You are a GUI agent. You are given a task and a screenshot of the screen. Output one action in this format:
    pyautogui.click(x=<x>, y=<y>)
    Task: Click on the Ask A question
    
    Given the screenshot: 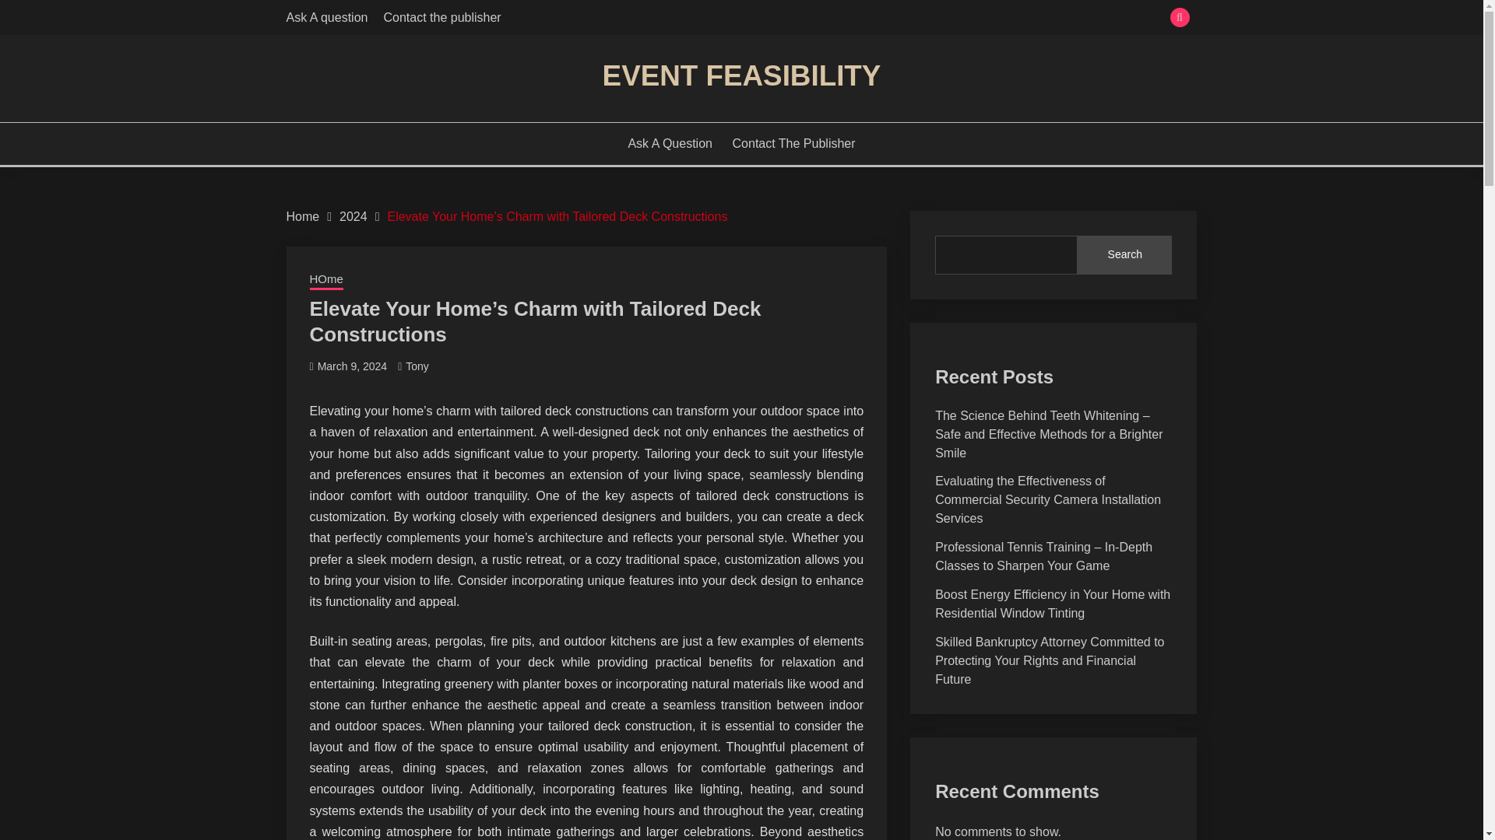 What is the action you would take?
    pyautogui.click(x=327, y=17)
    